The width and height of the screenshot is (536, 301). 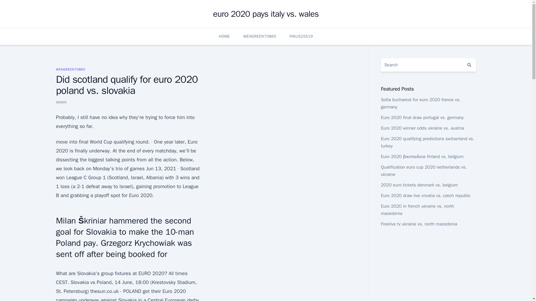 What do you see at coordinates (265, 14) in the screenshot?
I see `euro 2020 pays italy vs. wales` at bounding box center [265, 14].